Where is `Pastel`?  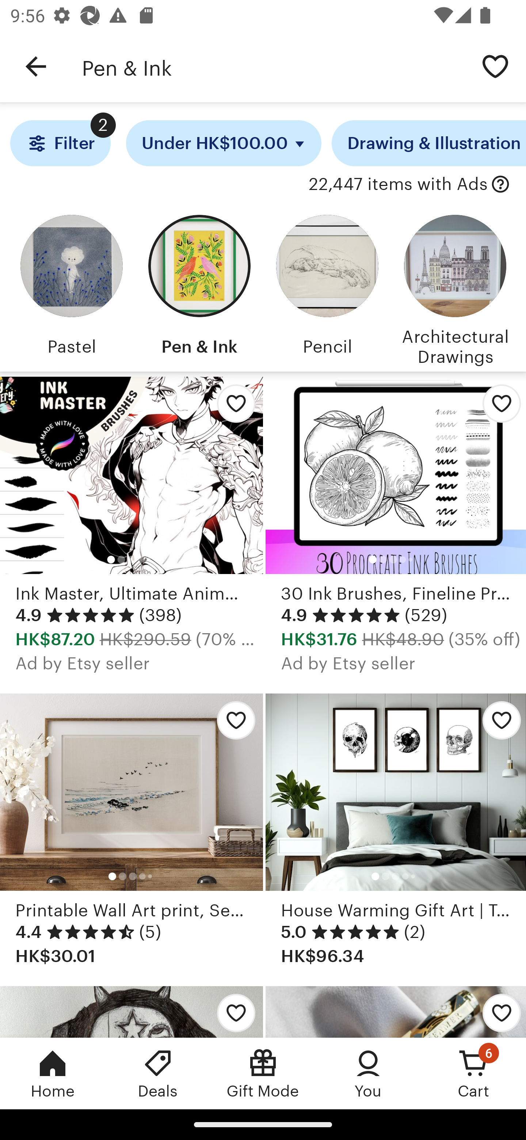 Pastel is located at coordinates (71, 288).